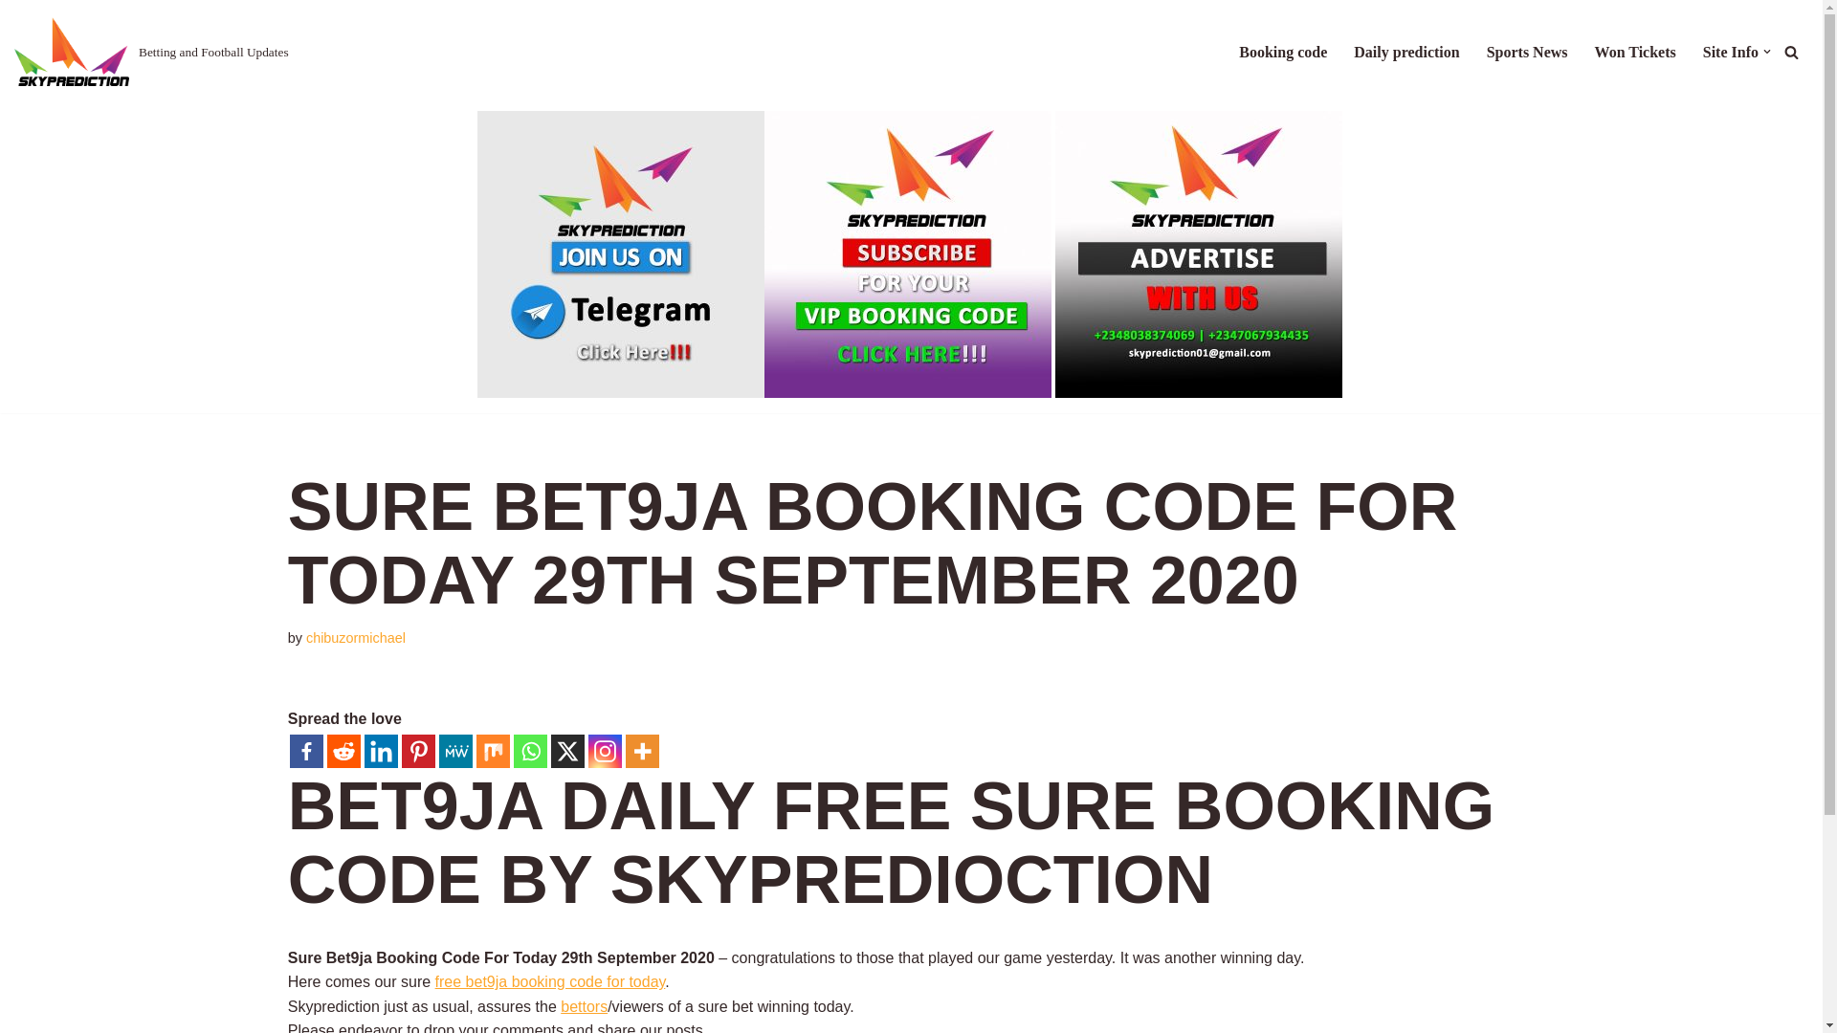  What do you see at coordinates (1406, 52) in the screenshot?
I see `Daily prediction` at bounding box center [1406, 52].